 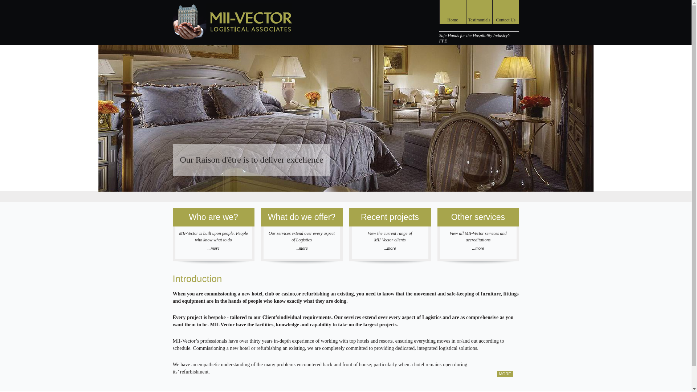 What do you see at coordinates (478, 12) in the screenshot?
I see `Testimonials` at bounding box center [478, 12].